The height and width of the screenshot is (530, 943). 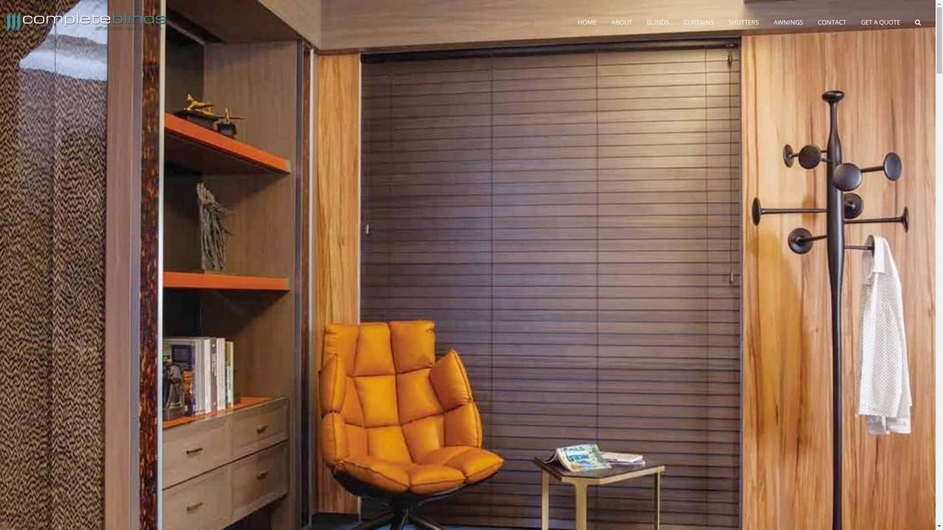 What do you see at coordinates (881, 22) in the screenshot?
I see `GET A QUOTE` at bounding box center [881, 22].